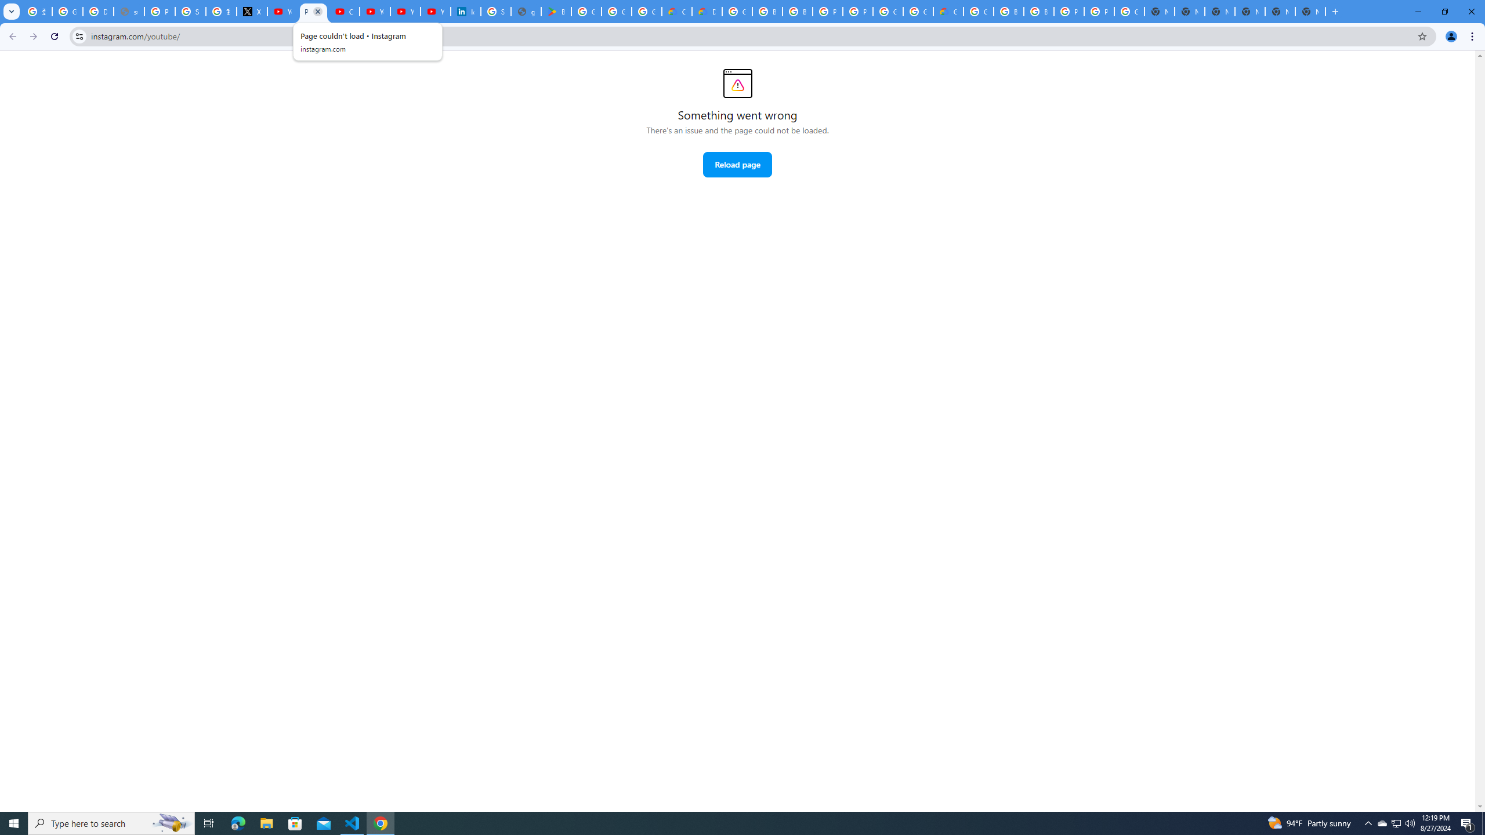 This screenshot has height=835, width=1485. Describe the element at coordinates (948, 12) in the screenshot. I see `Google Cloud Estimate Summary` at that location.